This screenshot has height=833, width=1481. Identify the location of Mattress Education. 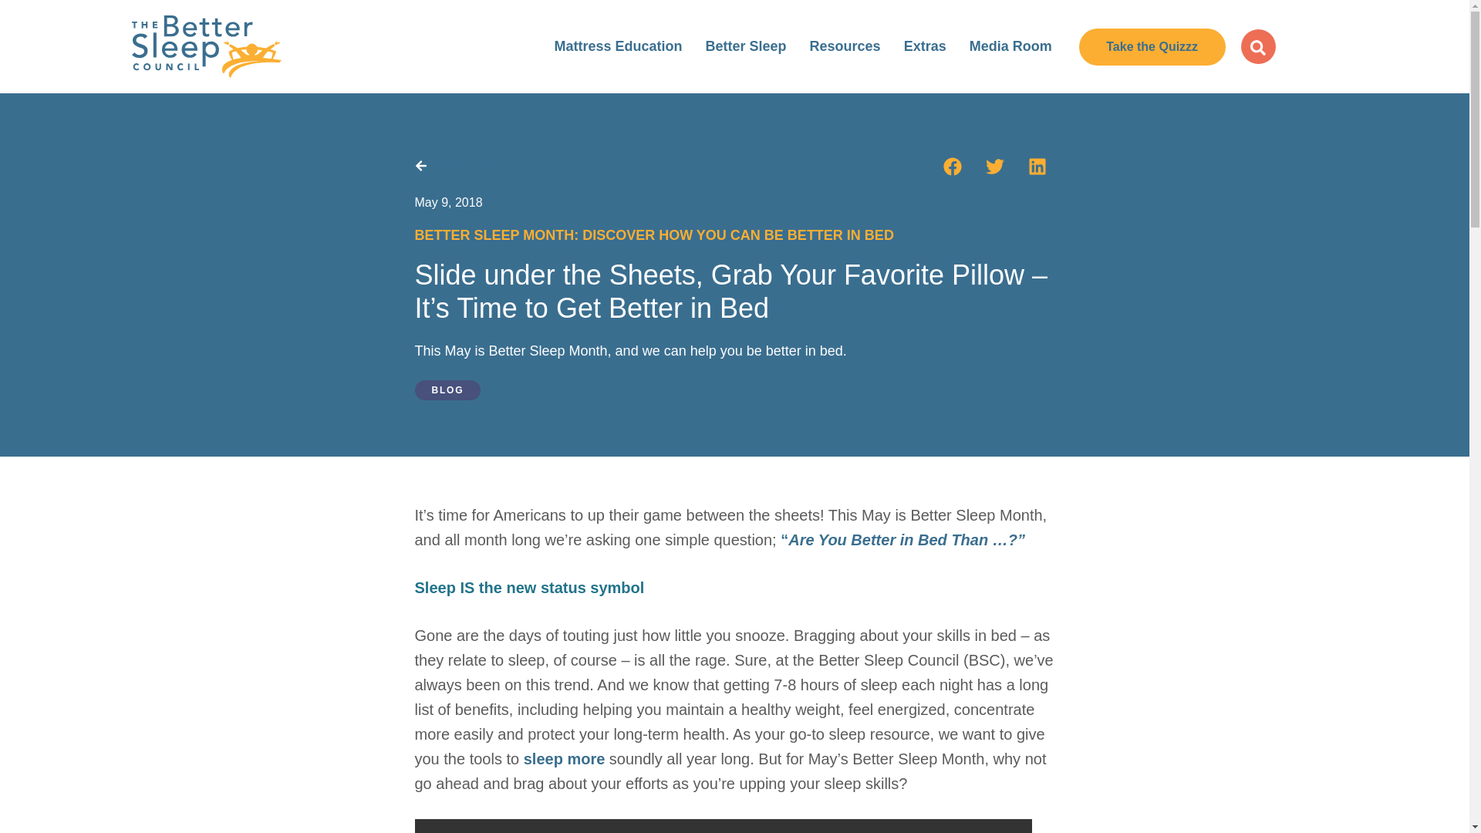
(617, 46).